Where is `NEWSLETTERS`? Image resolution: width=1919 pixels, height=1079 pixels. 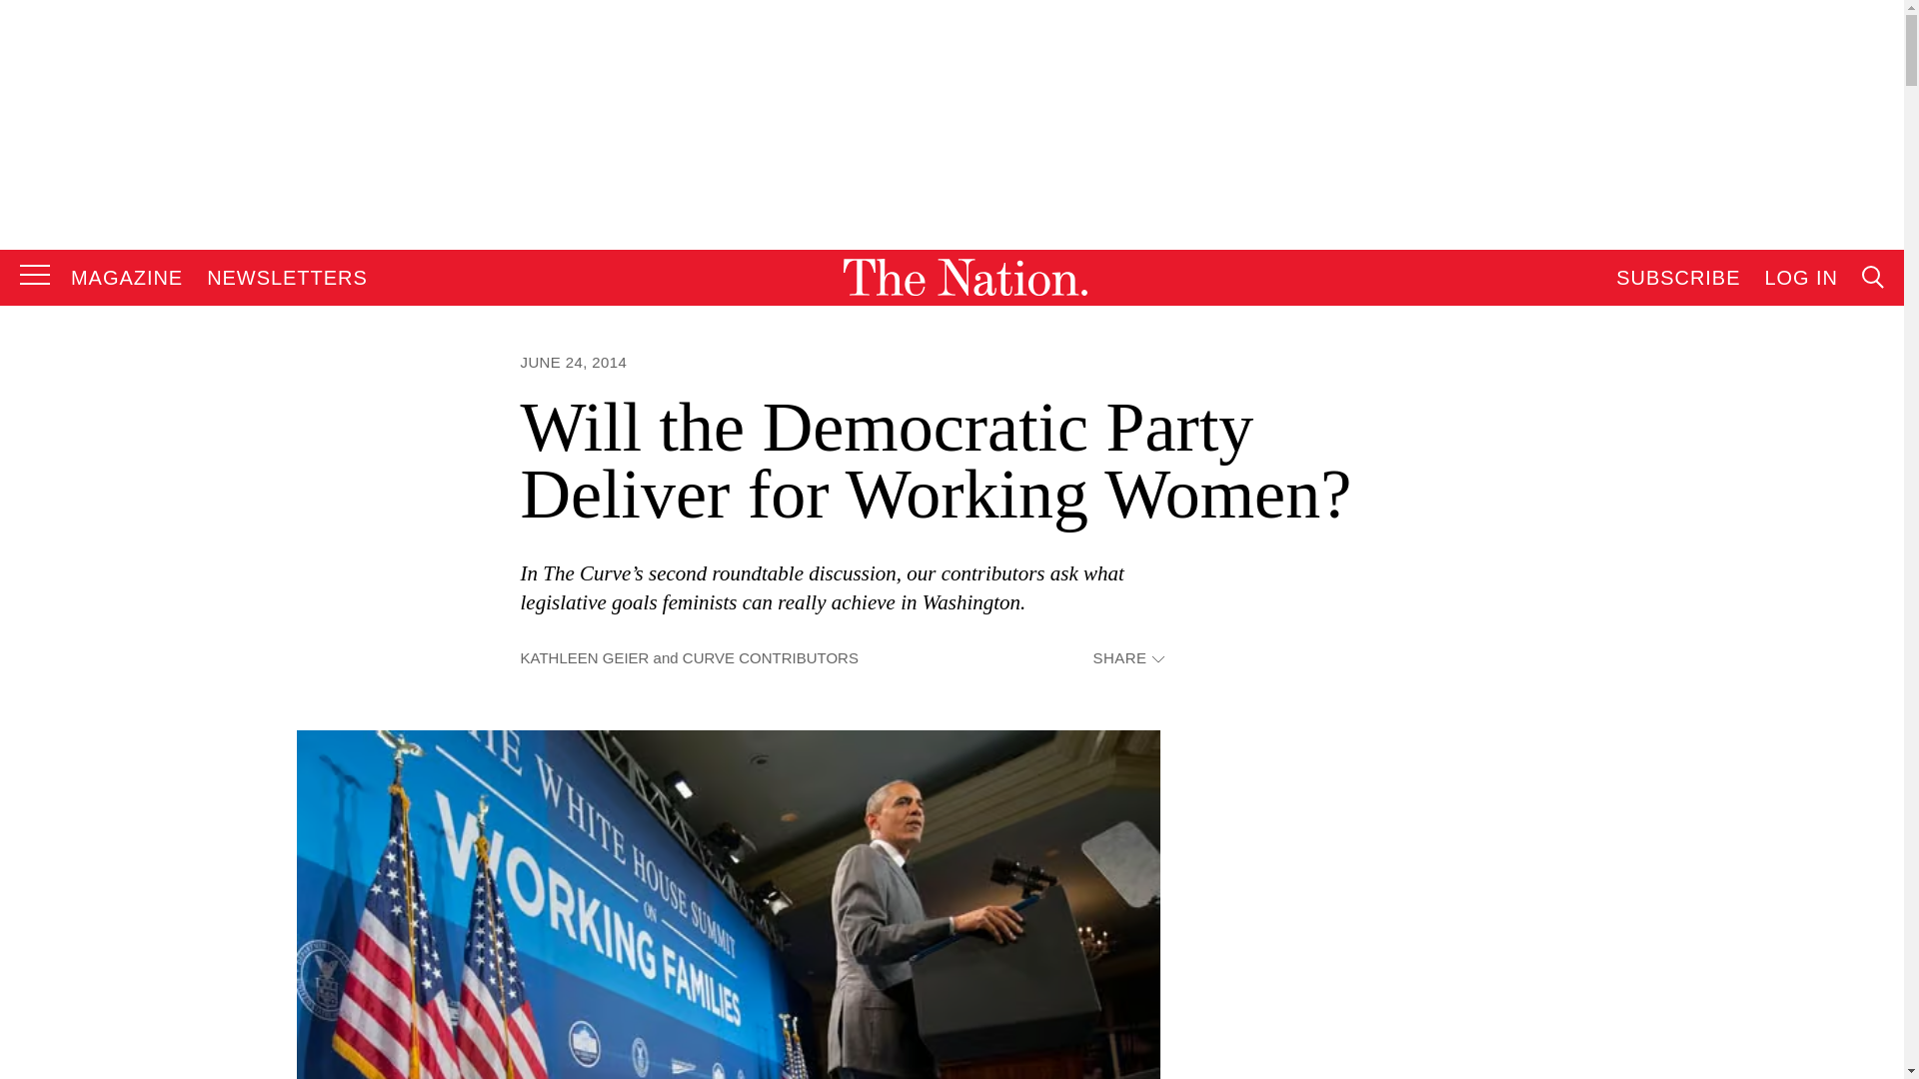
NEWSLETTERS is located at coordinates (288, 278).